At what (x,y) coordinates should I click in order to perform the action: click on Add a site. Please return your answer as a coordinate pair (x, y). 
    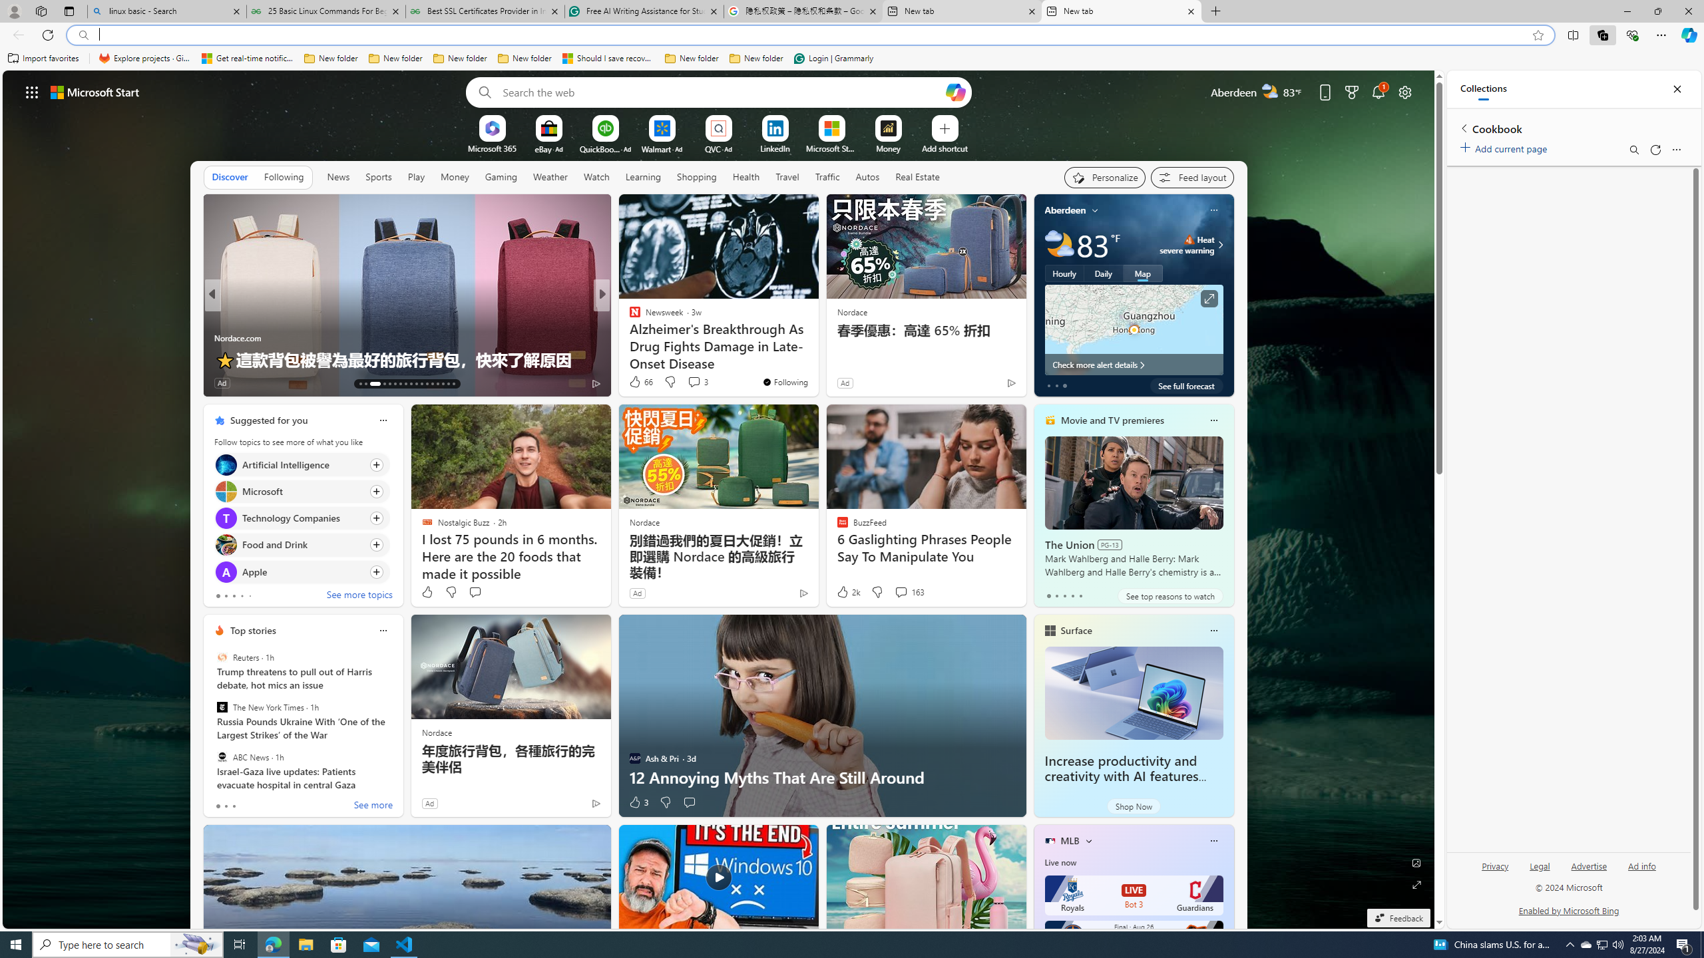
    Looking at the image, I should click on (945, 148).